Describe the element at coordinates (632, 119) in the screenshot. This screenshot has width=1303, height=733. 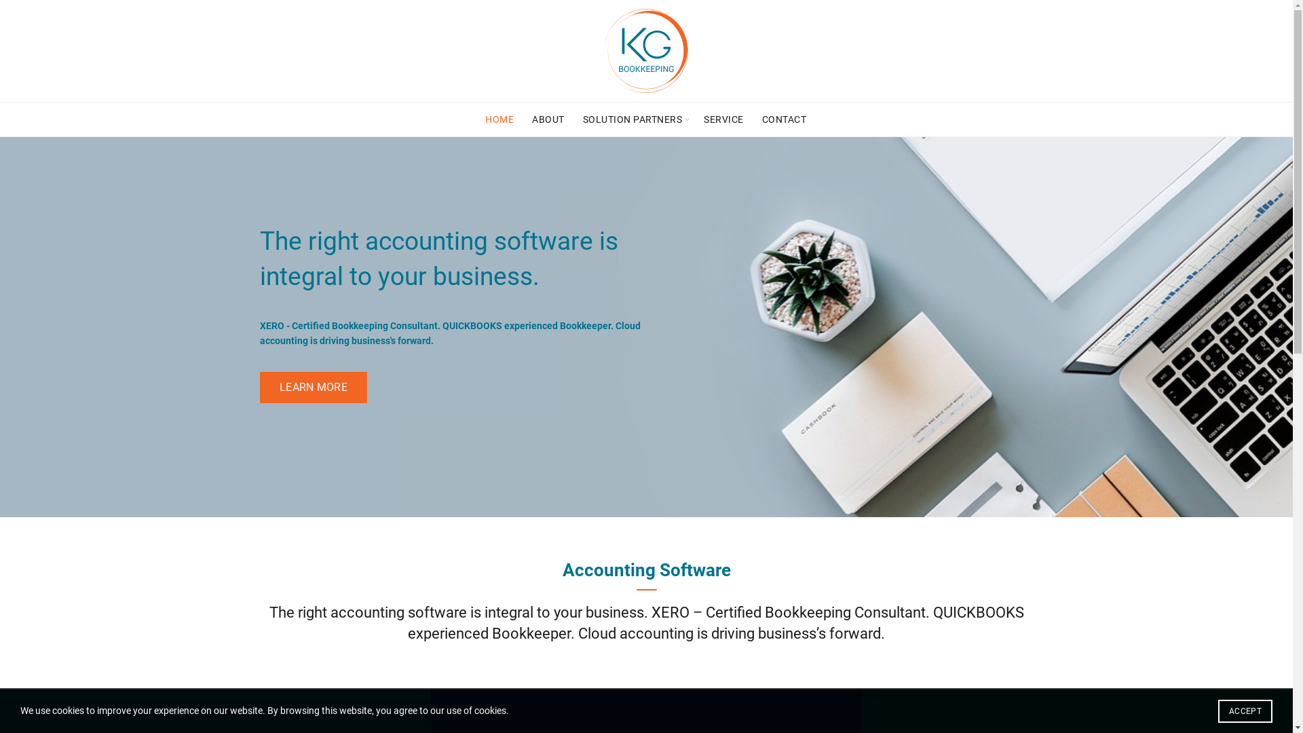
I see `SOLUTION PARTNERS` at that location.